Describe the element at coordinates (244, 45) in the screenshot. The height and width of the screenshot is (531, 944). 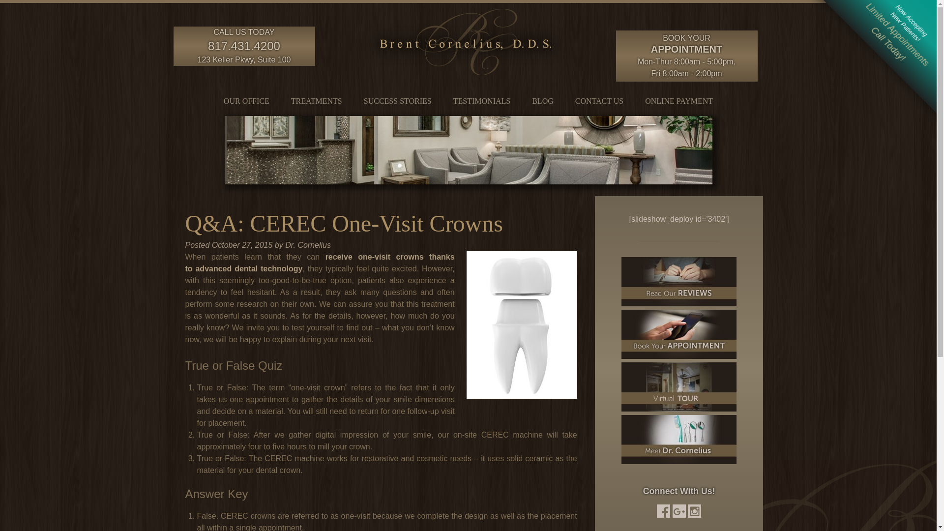
I see `817.431.4200` at that location.